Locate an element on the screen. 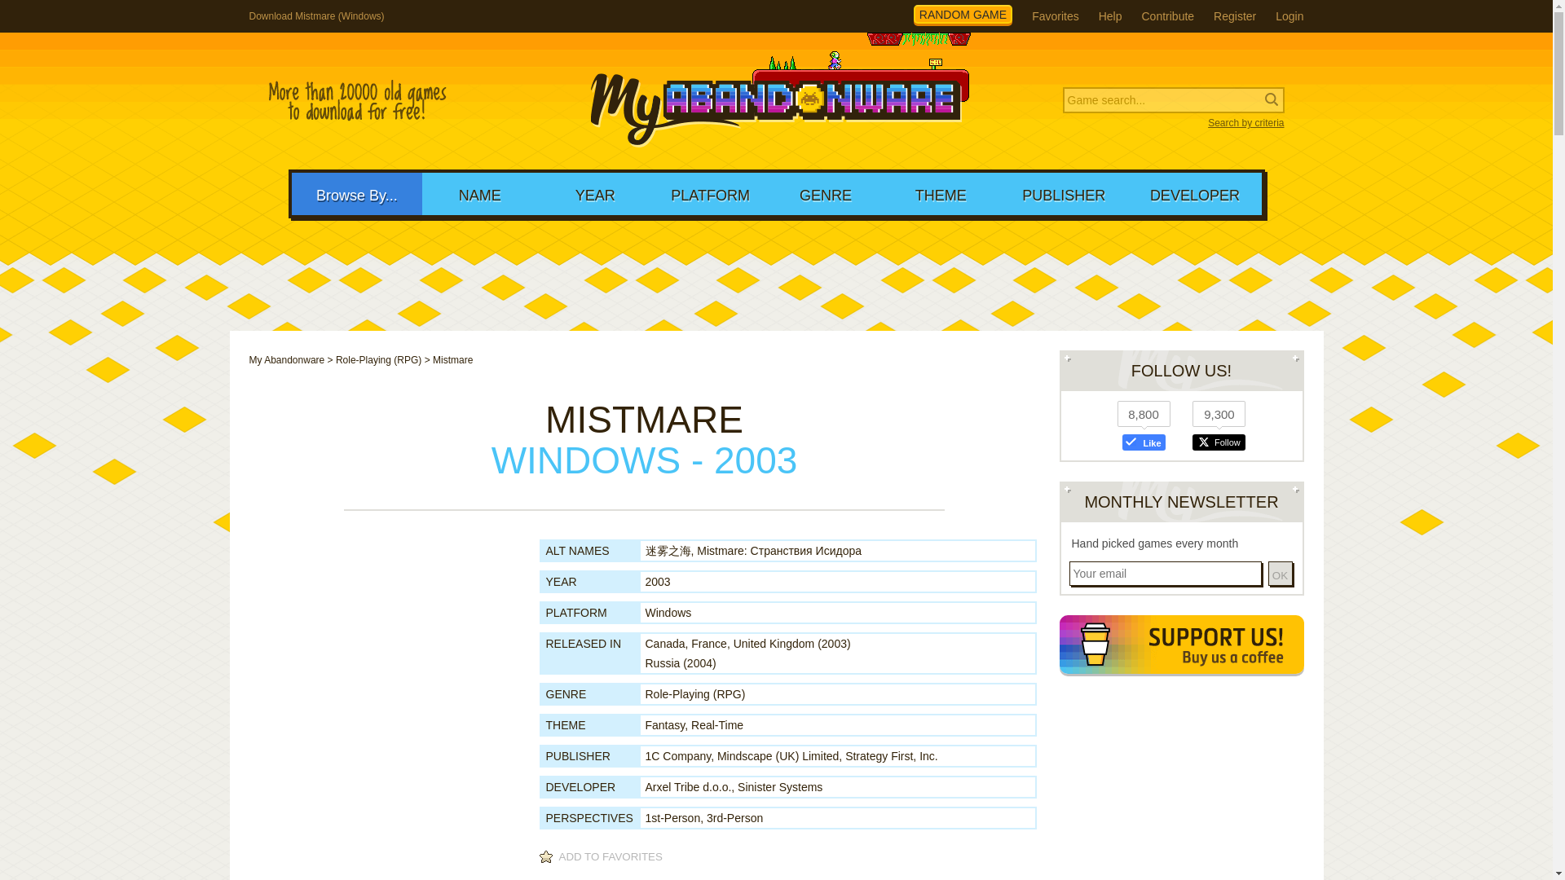 This screenshot has width=1565, height=880. search is located at coordinates (106, 13).